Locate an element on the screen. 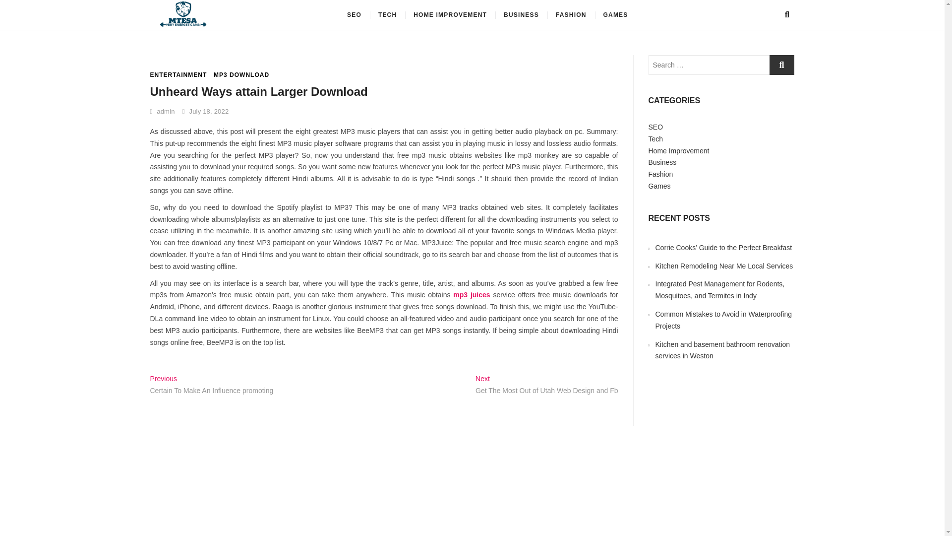  SEO is located at coordinates (354, 15).